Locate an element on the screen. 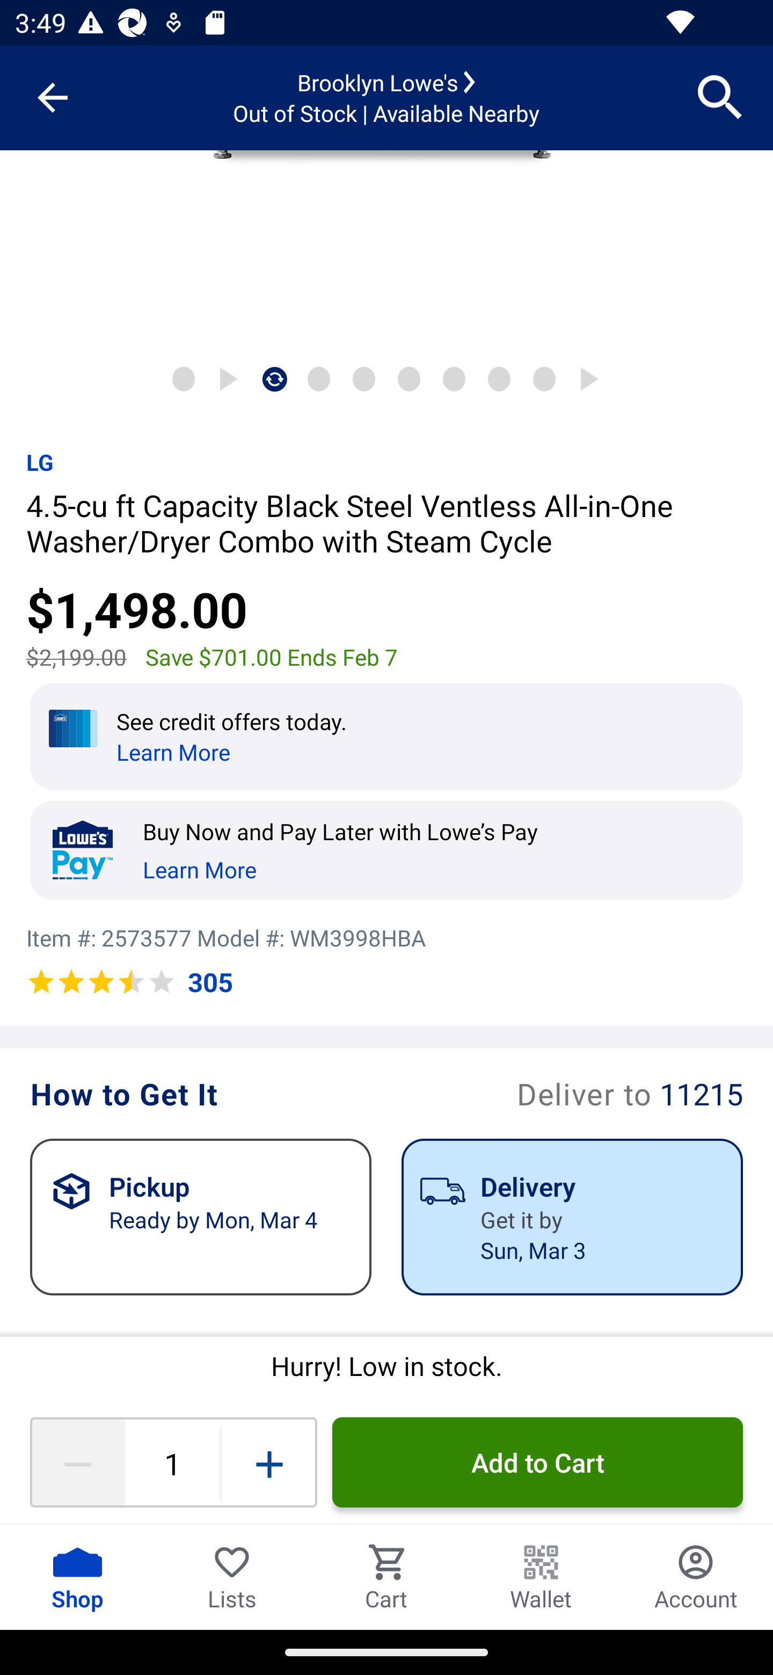 This screenshot has width=773, height=1675. Buy Now and Pay Later with Lowe’s Pay Learn More is located at coordinates (397, 850).